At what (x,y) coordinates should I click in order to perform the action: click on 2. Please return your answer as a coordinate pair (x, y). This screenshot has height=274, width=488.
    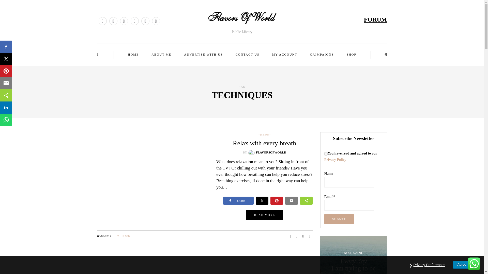
    Looking at the image, I should click on (116, 236).